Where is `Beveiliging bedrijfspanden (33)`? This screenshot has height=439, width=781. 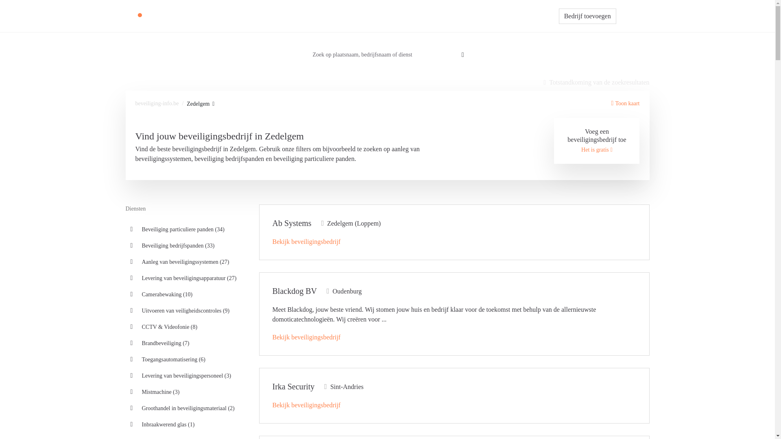 Beveiliging bedrijfspanden (33) is located at coordinates (187, 246).